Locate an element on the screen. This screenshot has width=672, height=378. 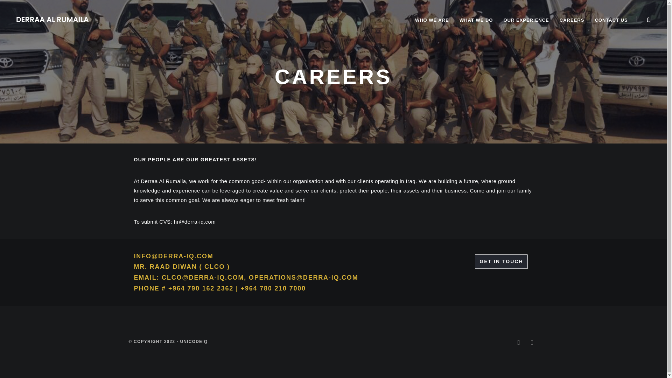
WHAT WE DO is located at coordinates (476, 20).